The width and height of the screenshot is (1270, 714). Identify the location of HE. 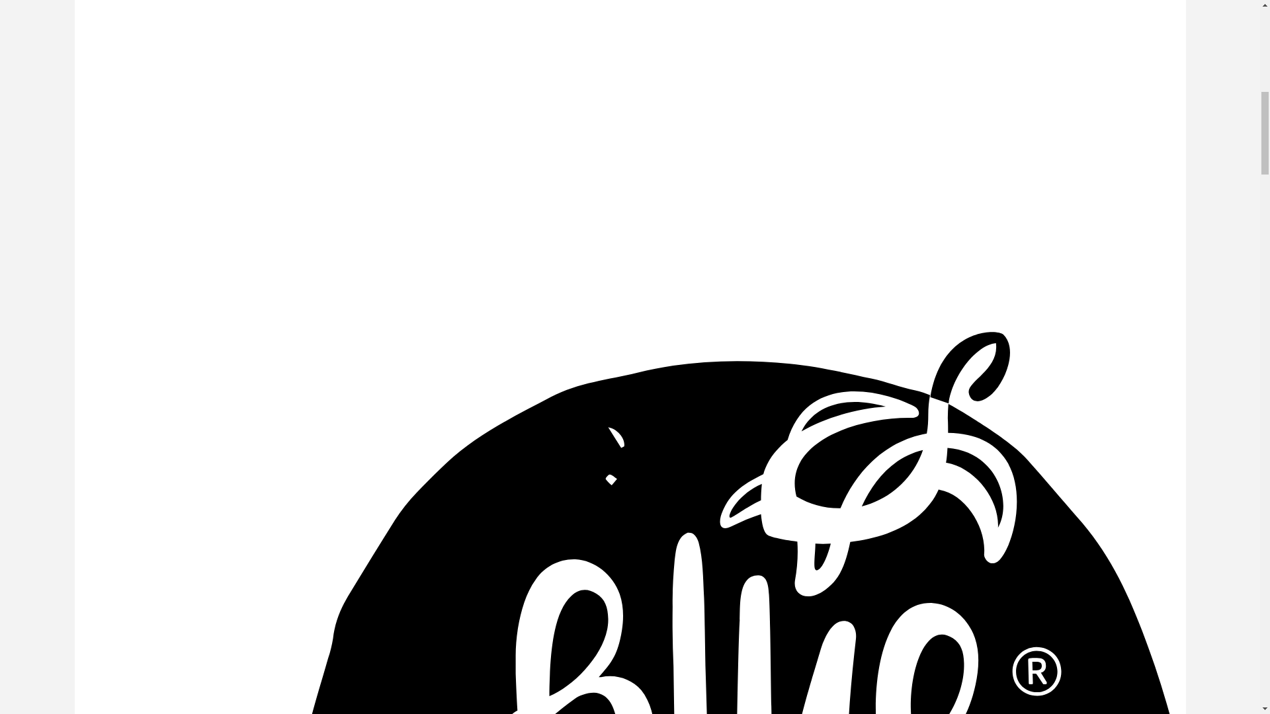
(1172, 258).